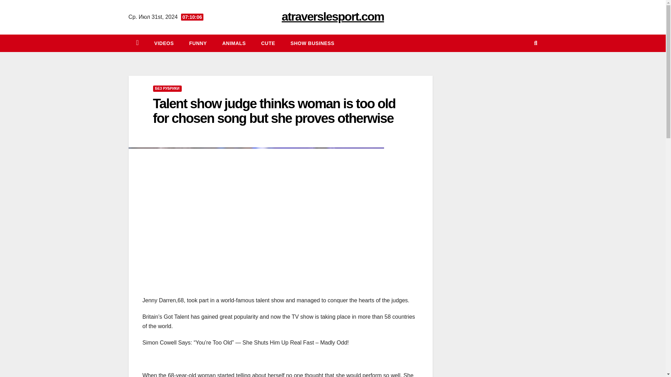 This screenshot has width=671, height=377. What do you see at coordinates (234, 43) in the screenshot?
I see `Animals` at bounding box center [234, 43].